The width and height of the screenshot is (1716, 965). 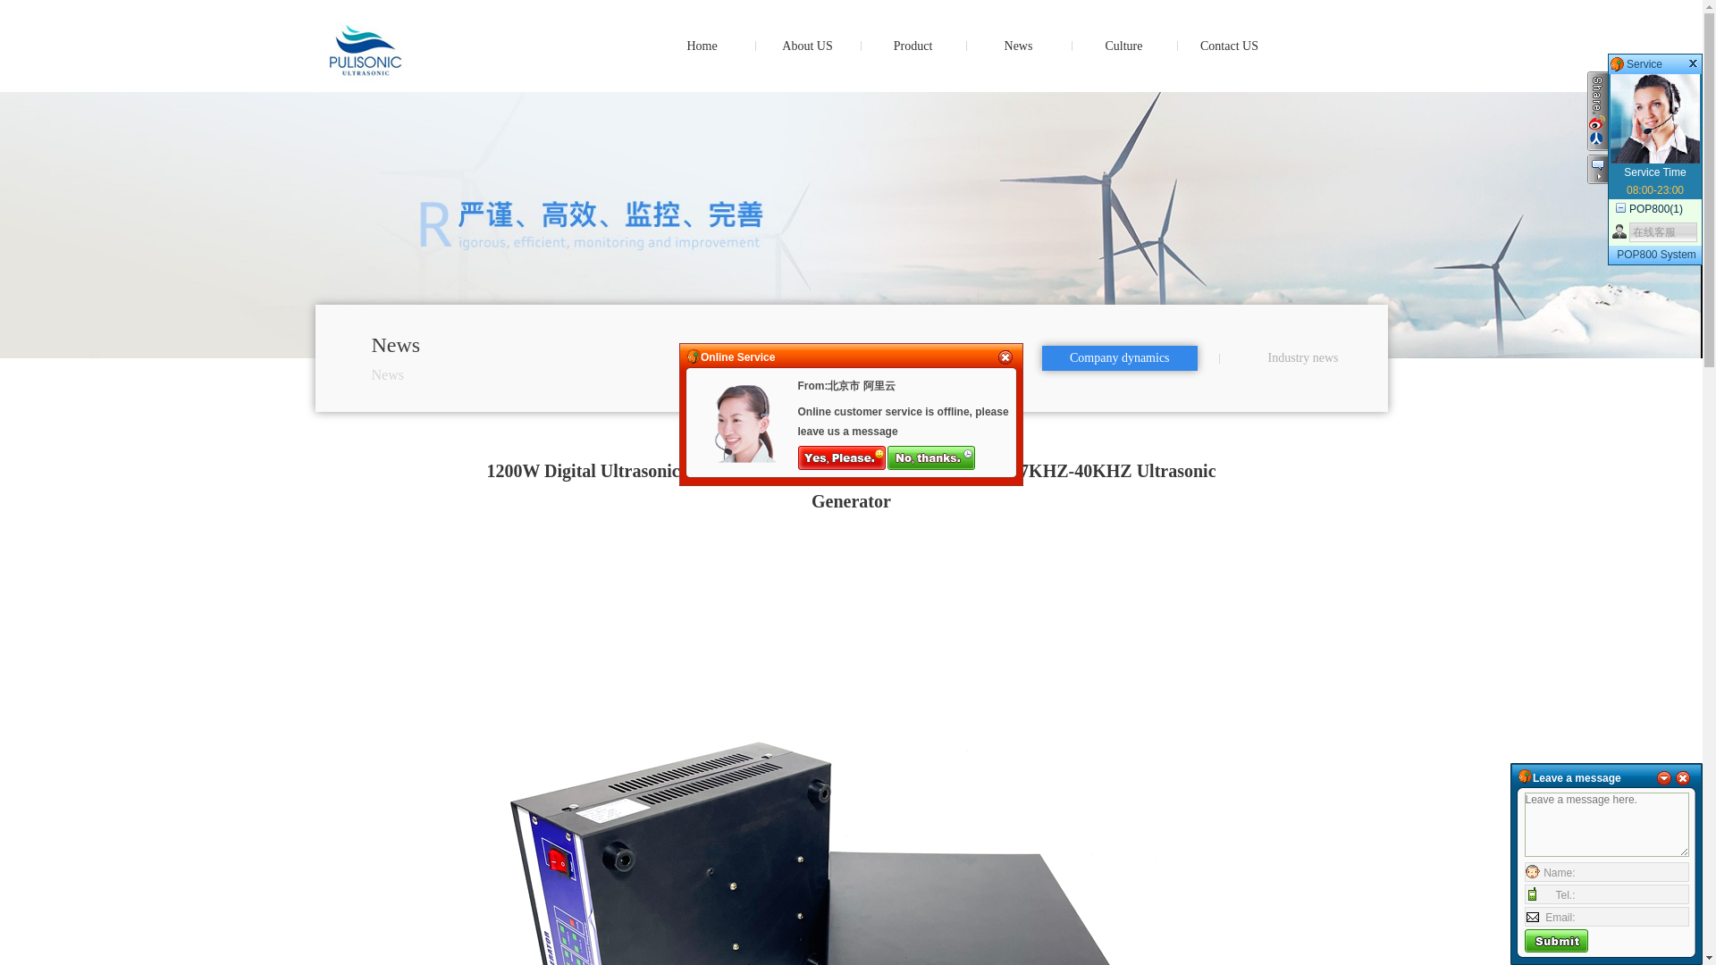 I want to click on About US, so click(x=807, y=46).